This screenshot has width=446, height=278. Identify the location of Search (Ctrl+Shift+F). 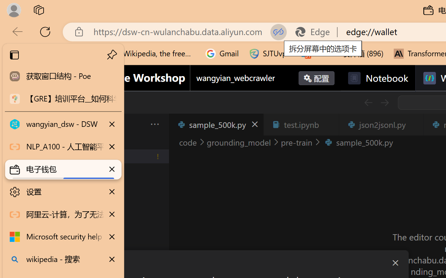
(47, 180).